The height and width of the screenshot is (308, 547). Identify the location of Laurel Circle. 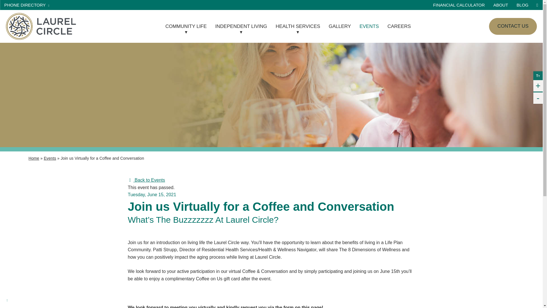
(513, 26).